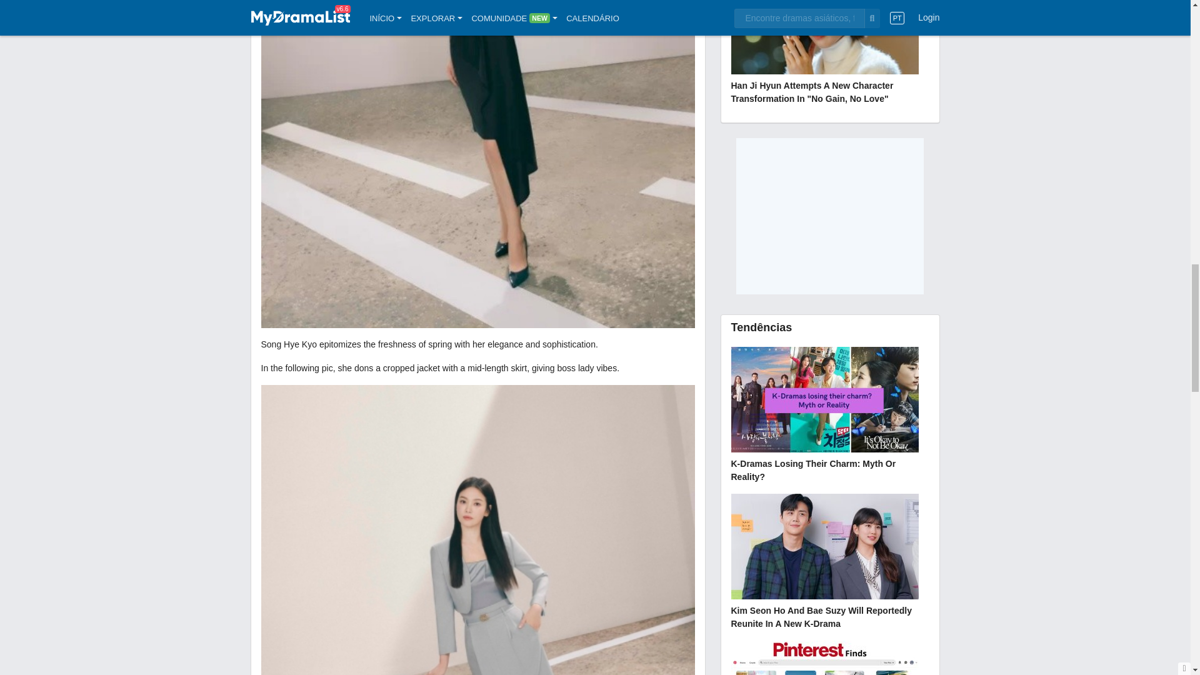 This screenshot has width=1200, height=675. Describe the element at coordinates (830, 54) in the screenshot. I see `Han Ji Hyun Attempts a New Character Transformation in ` at that location.